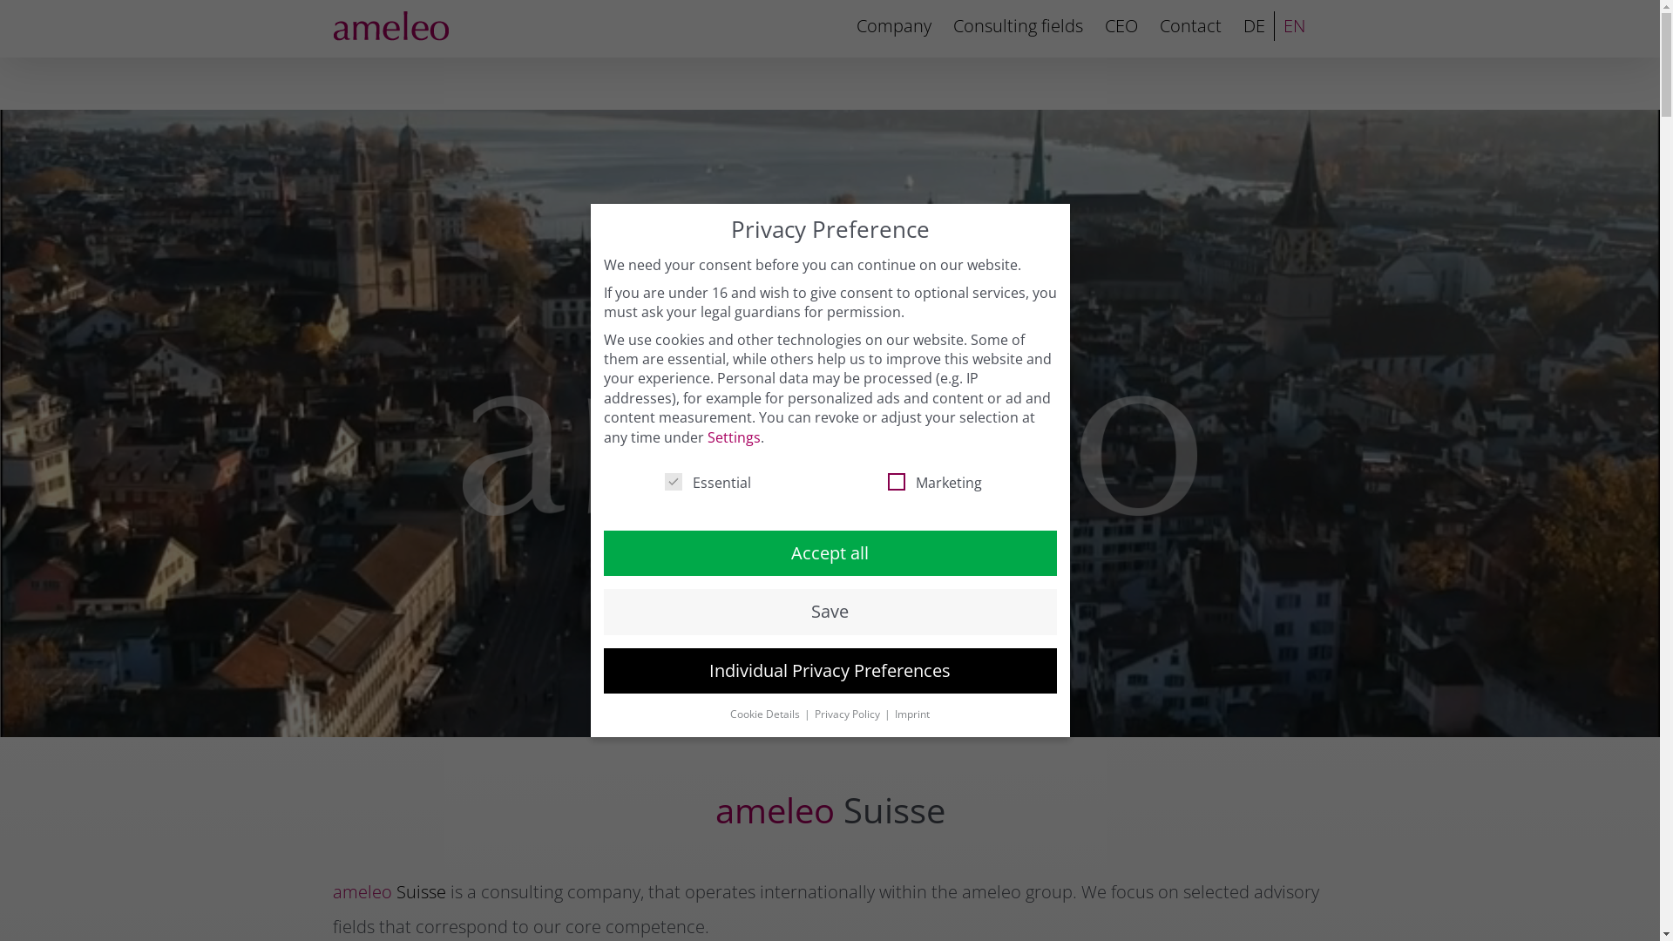 The image size is (1673, 941). I want to click on ameleo-start, so click(830, 423).